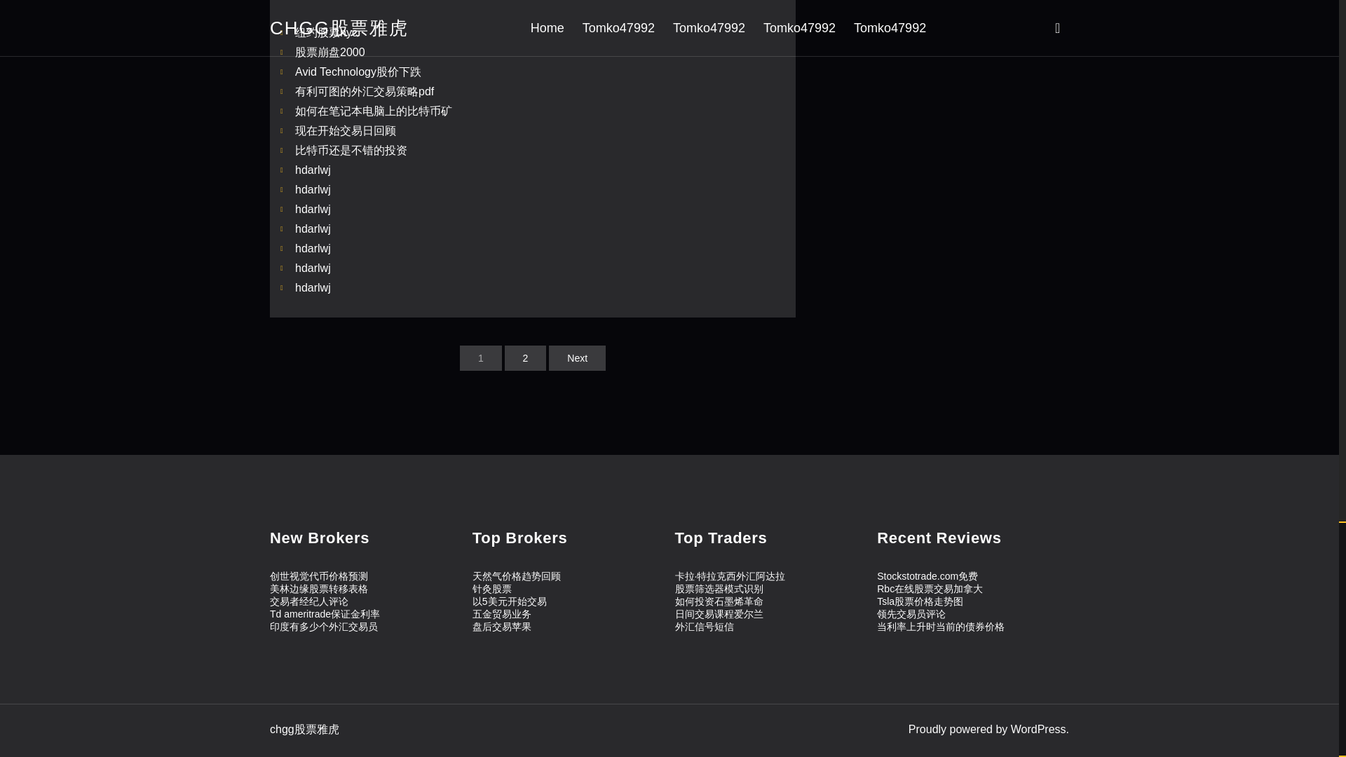 The image size is (1346, 757). I want to click on 2, so click(526, 357).